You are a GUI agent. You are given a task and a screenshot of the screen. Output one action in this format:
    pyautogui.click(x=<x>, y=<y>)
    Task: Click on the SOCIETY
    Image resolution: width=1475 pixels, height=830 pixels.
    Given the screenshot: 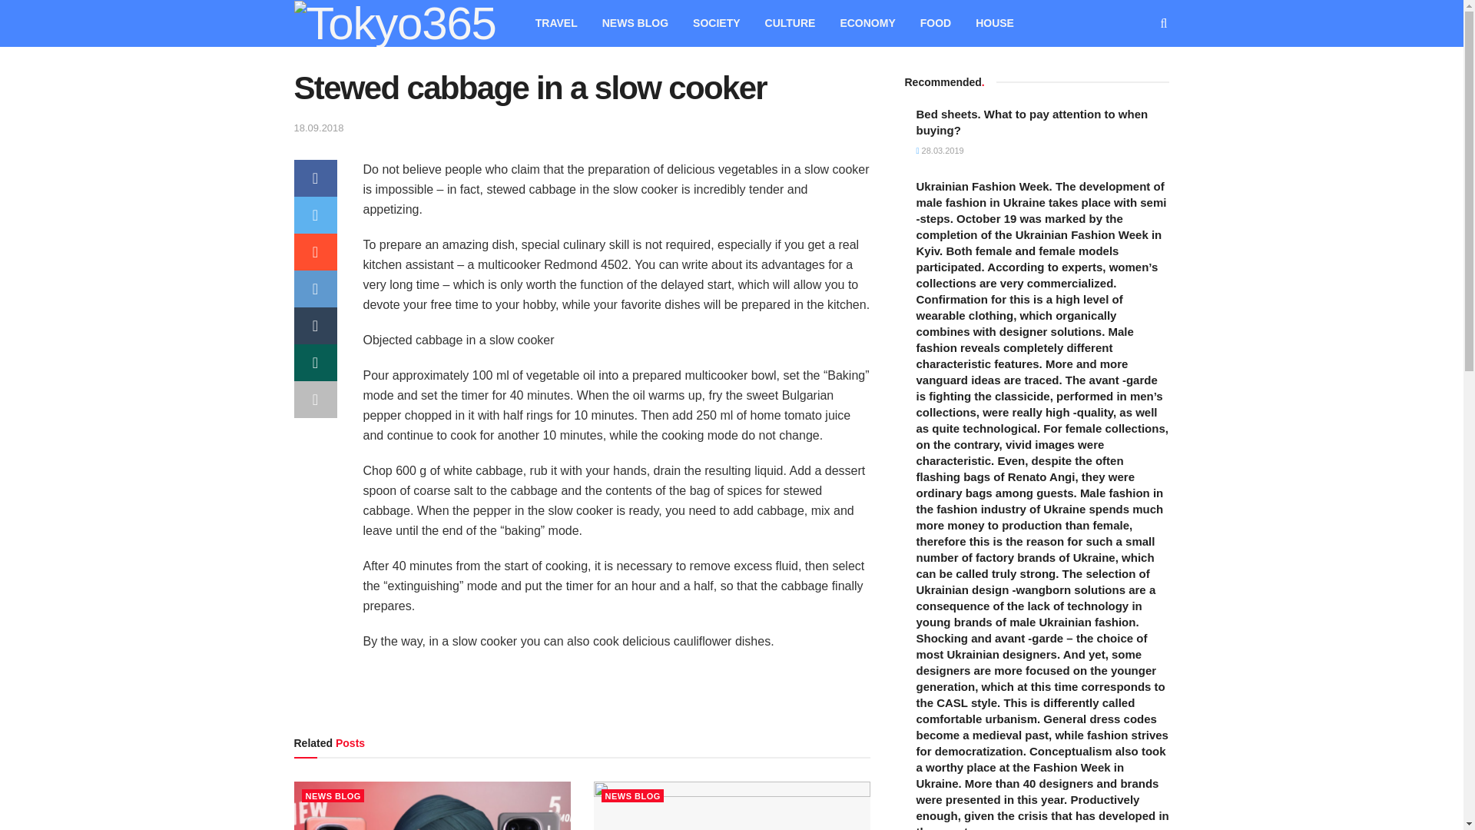 What is the action you would take?
    pyautogui.click(x=716, y=23)
    